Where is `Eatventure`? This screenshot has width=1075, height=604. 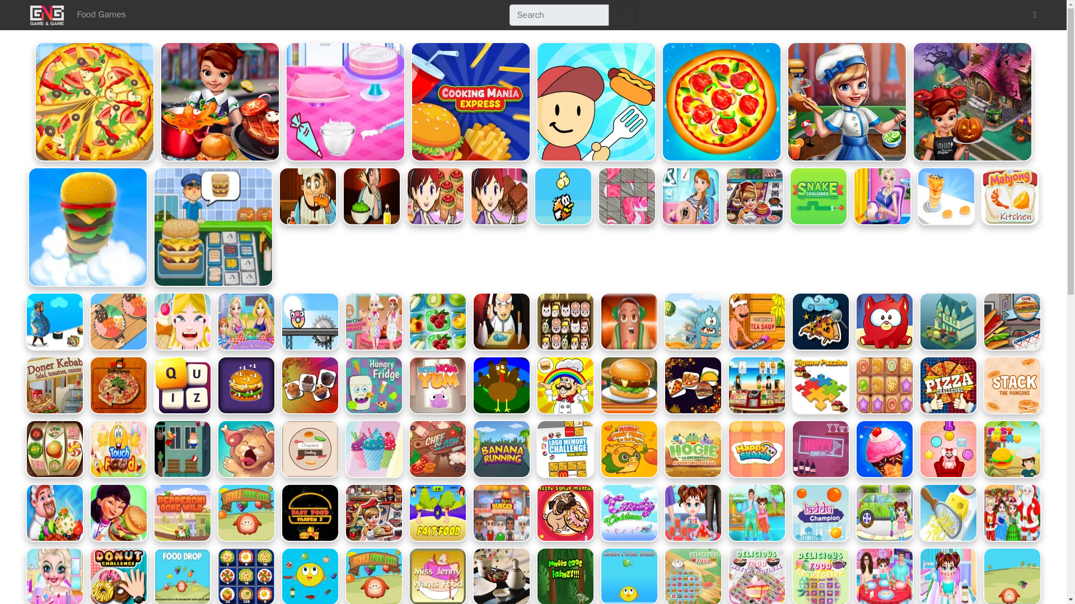 Eatventure is located at coordinates (596, 102).